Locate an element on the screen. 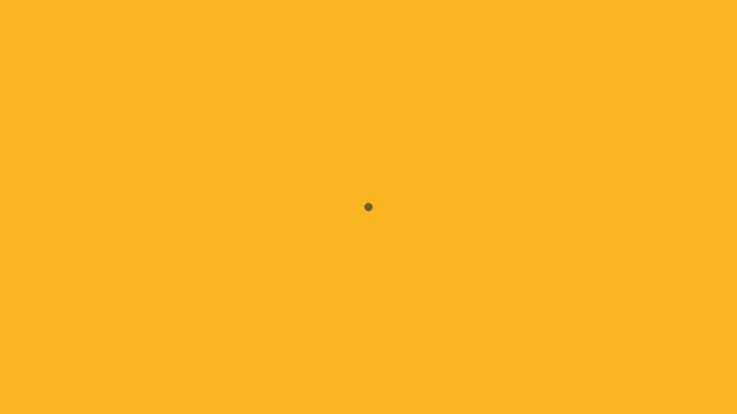  Portrait is located at coordinates (365, 44).